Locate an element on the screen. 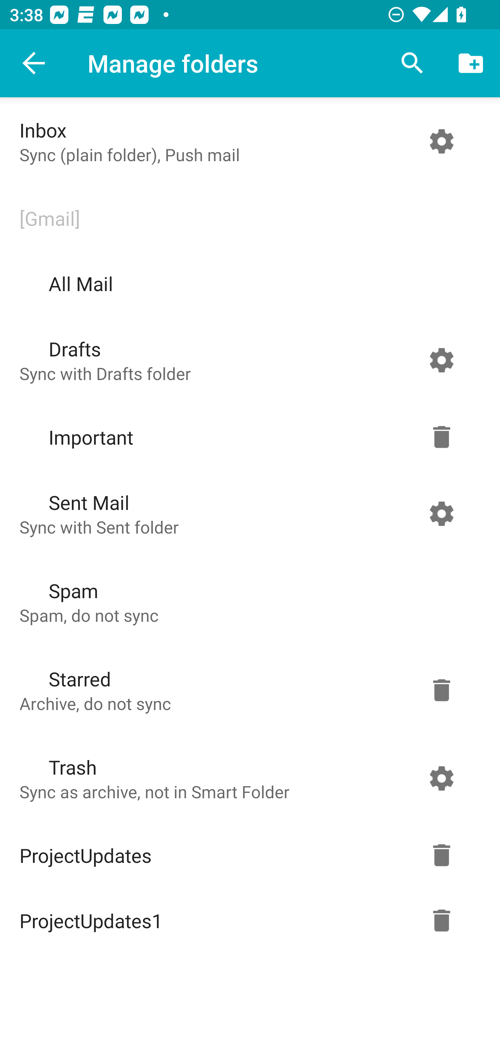 This screenshot has height=1056, width=500. Folder settings is located at coordinates (441, 921).